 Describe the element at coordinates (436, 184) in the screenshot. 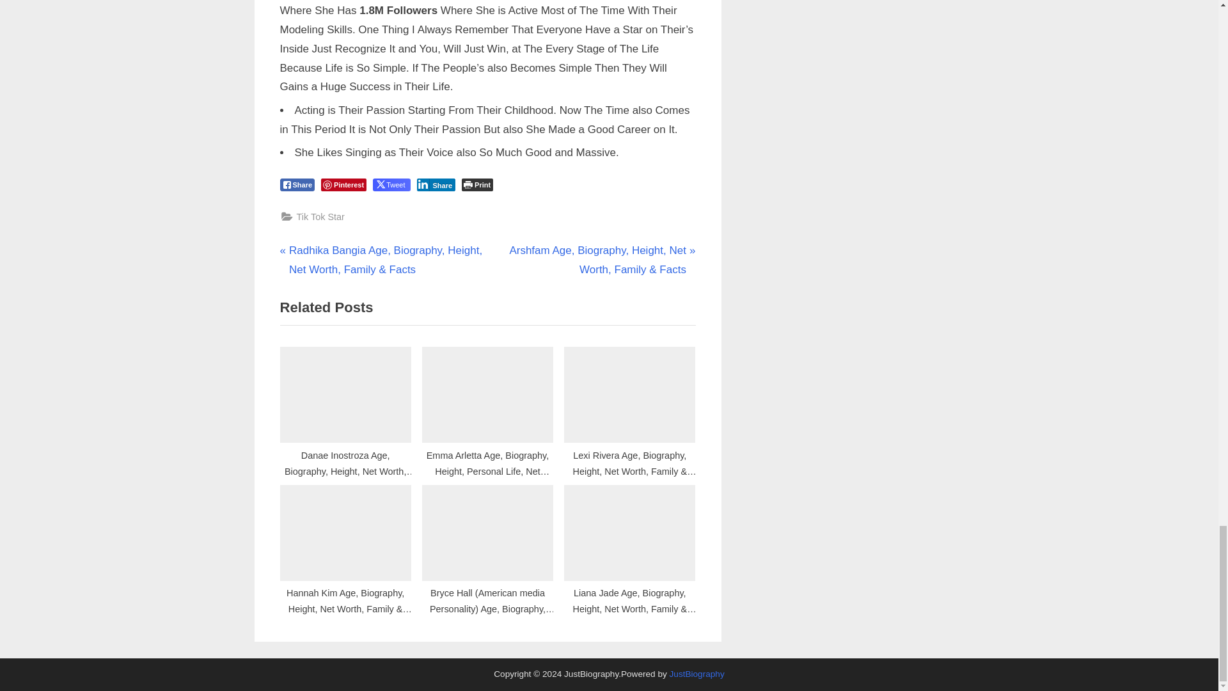

I see `Share` at that location.